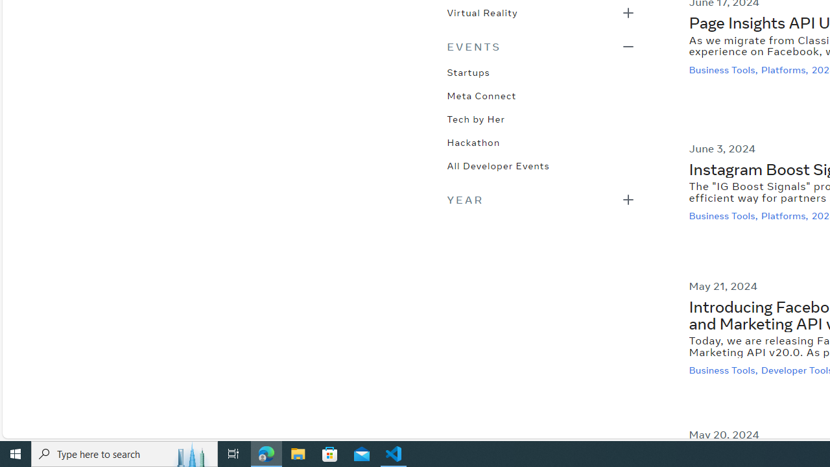 The width and height of the screenshot is (830, 467). Describe the element at coordinates (482, 12) in the screenshot. I see `Virtual Reality` at that location.